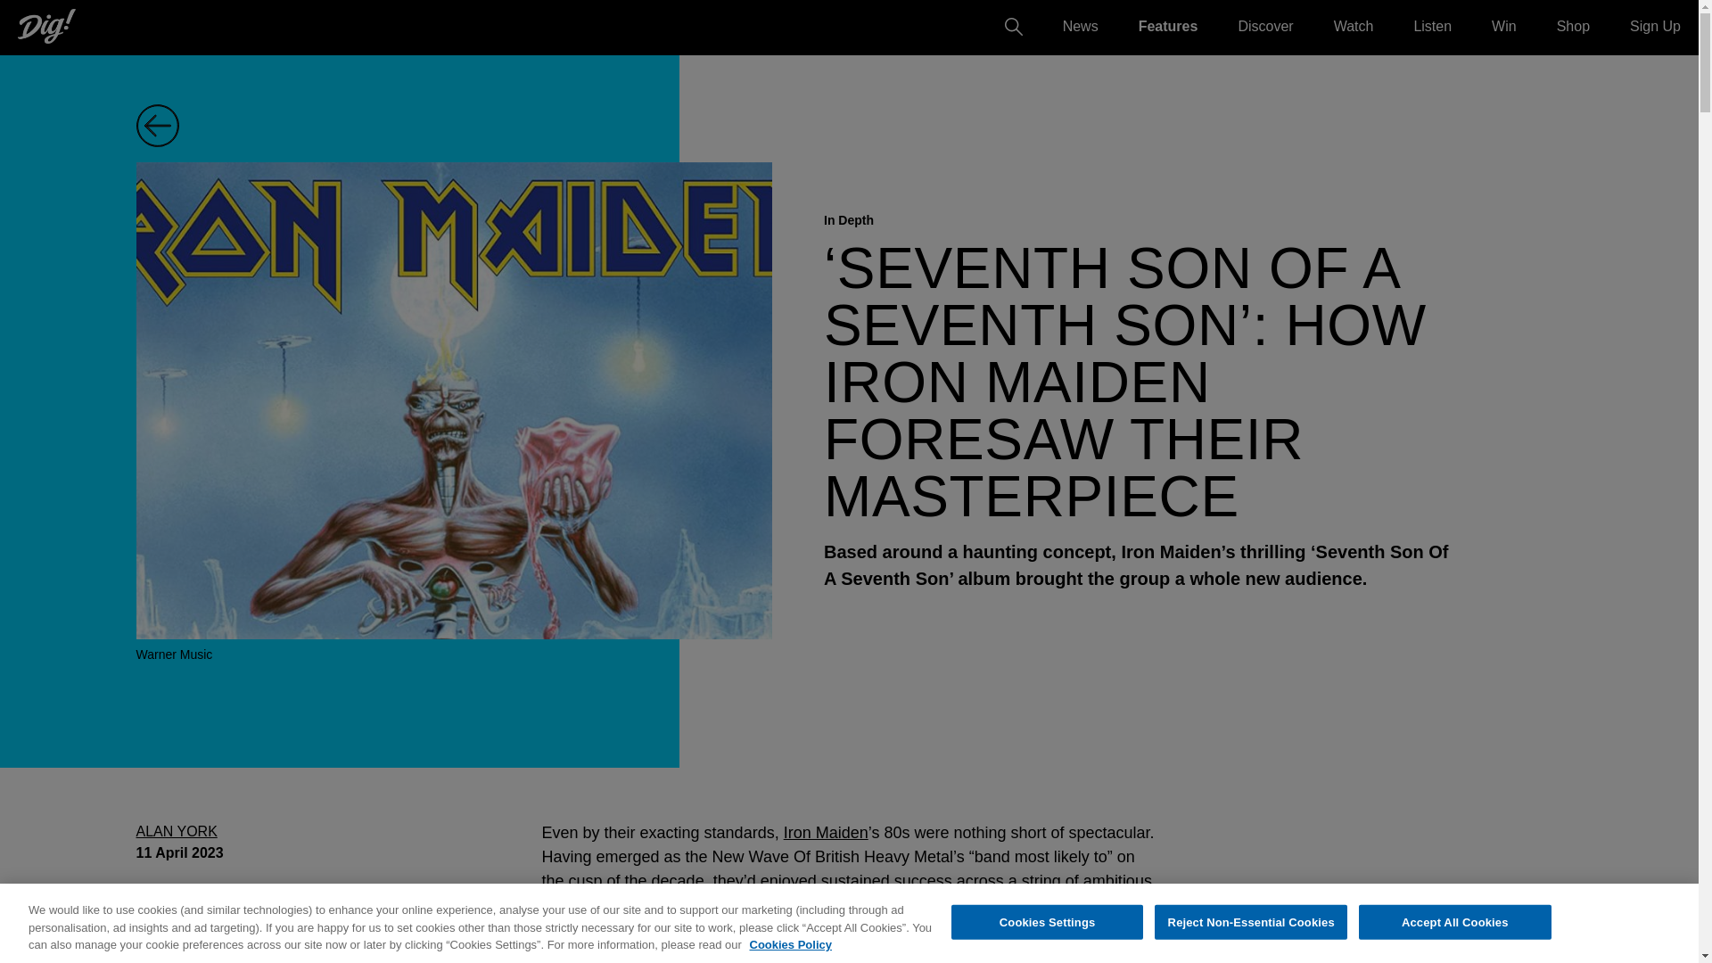 This screenshot has height=963, width=1712. Describe the element at coordinates (176, 831) in the screenshot. I see `ALAN YORK` at that location.